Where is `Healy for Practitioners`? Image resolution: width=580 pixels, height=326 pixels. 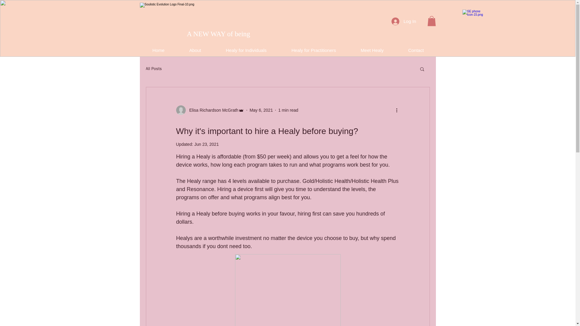 Healy for Practitioners is located at coordinates (314, 48).